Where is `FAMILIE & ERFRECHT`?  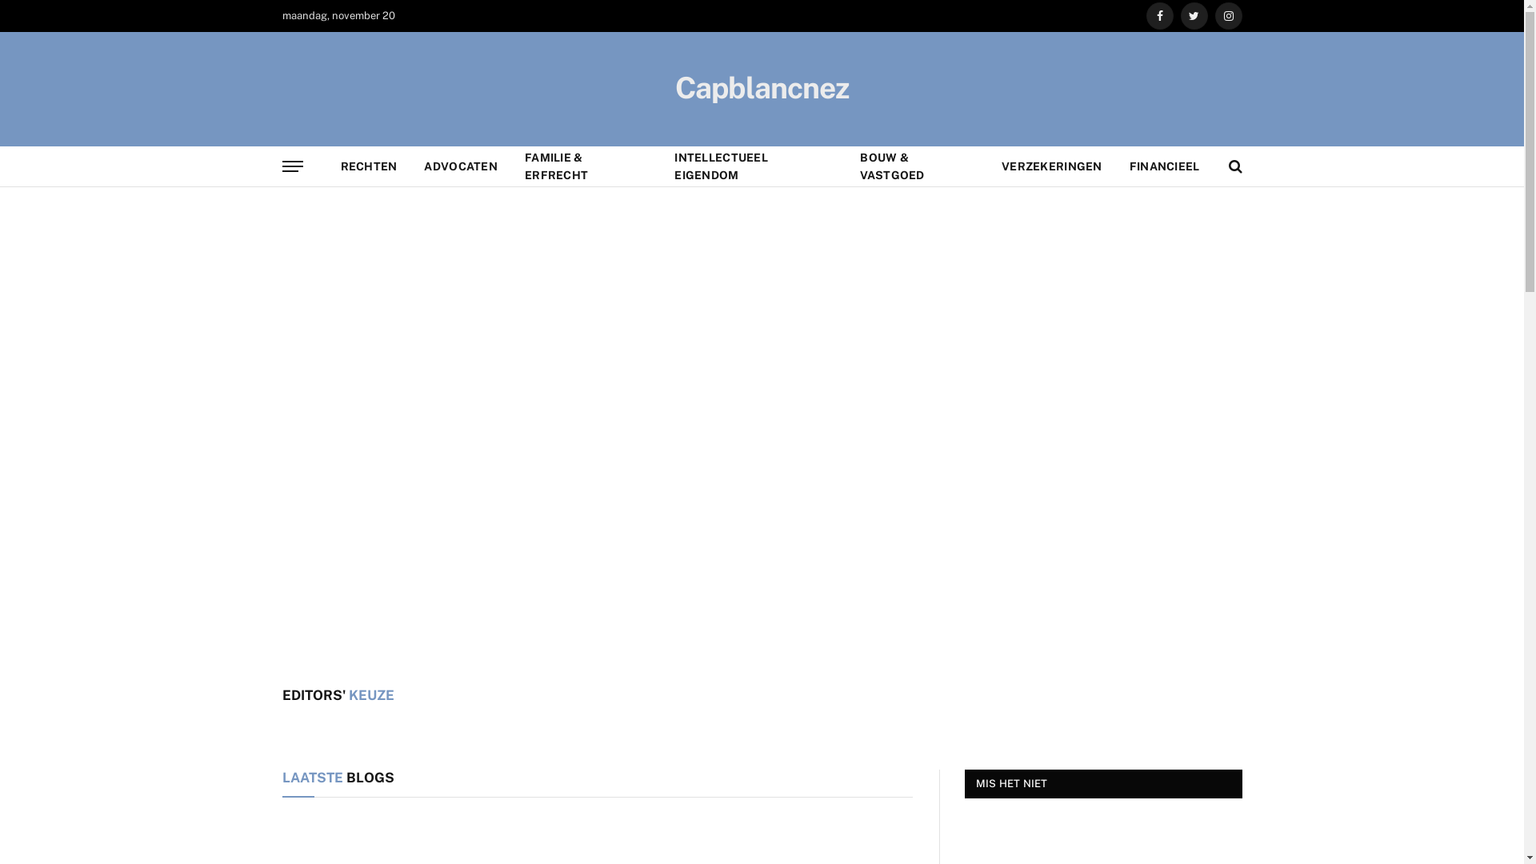
FAMILIE & ERFRECHT is located at coordinates (586, 166).